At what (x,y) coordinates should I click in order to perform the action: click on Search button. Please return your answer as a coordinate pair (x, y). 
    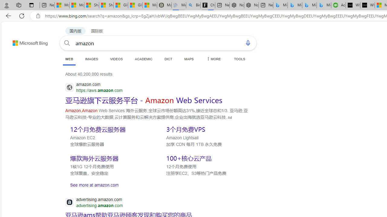
    Looking at the image, I should click on (67, 43).